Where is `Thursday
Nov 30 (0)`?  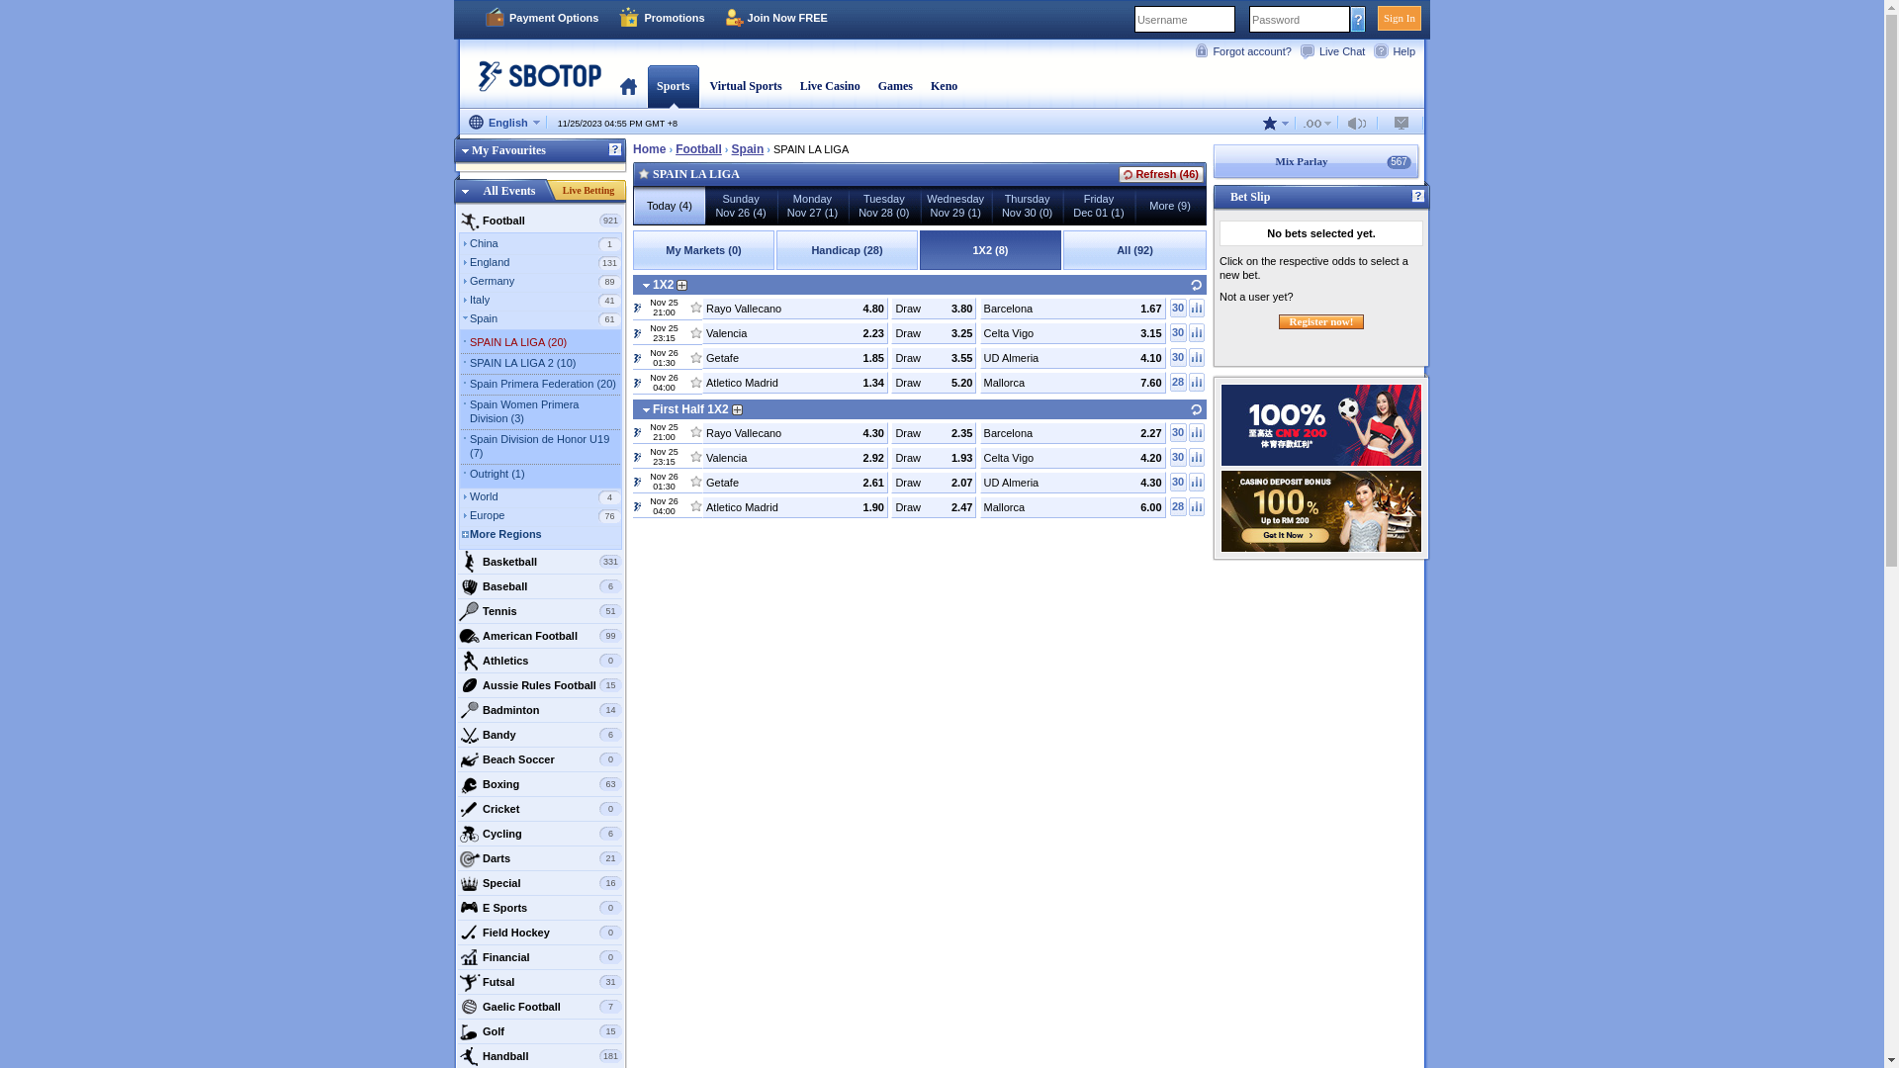 Thursday
Nov 30 (0) is located at coordinates (1027, 206).